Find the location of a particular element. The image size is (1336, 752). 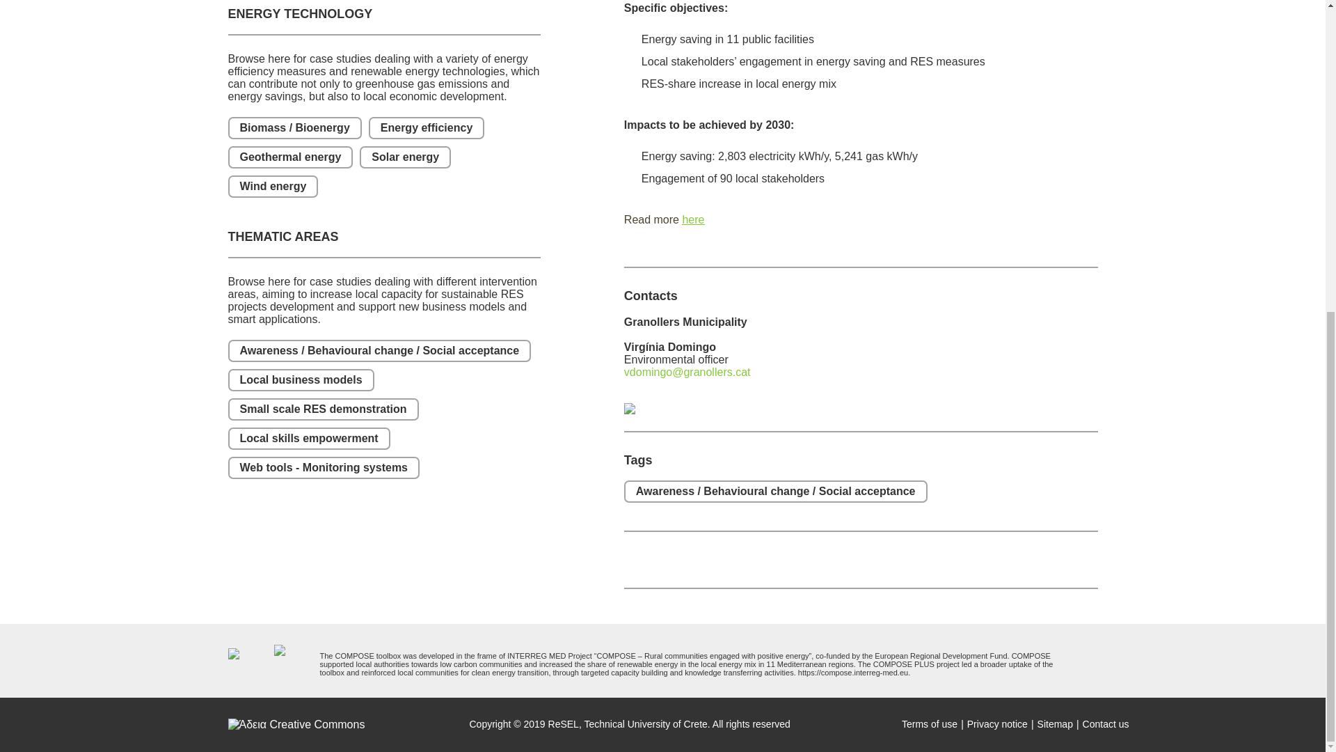

Small scale RES demonstration is located at coordinates (324, 409).